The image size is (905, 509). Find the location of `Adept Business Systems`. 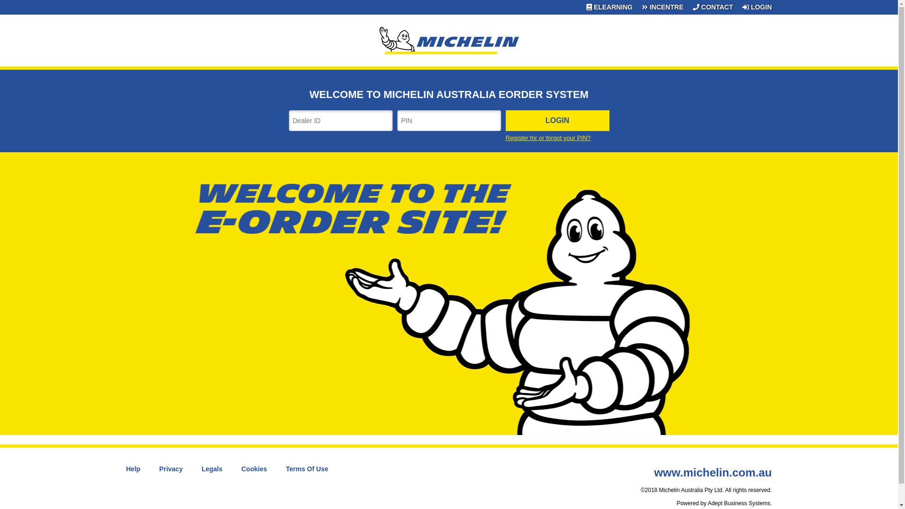

Adept Business Systems is located at coordinates (739, 503).